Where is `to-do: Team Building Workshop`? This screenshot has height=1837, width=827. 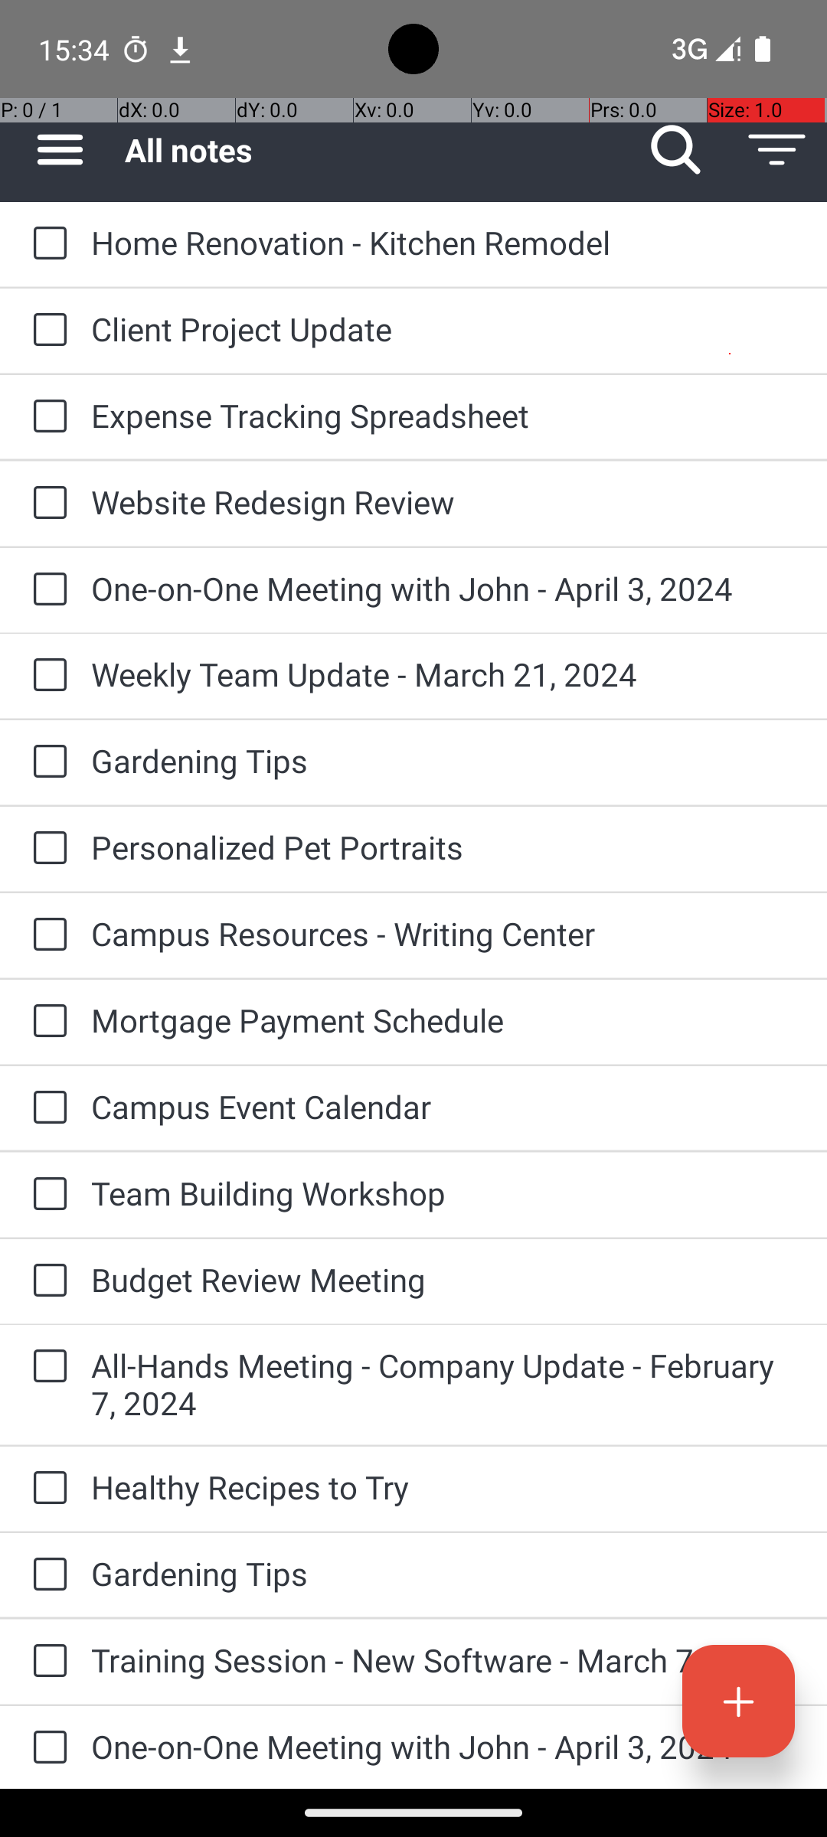
to-do: Team Building Workshop is located at coordinates (46, 1195).